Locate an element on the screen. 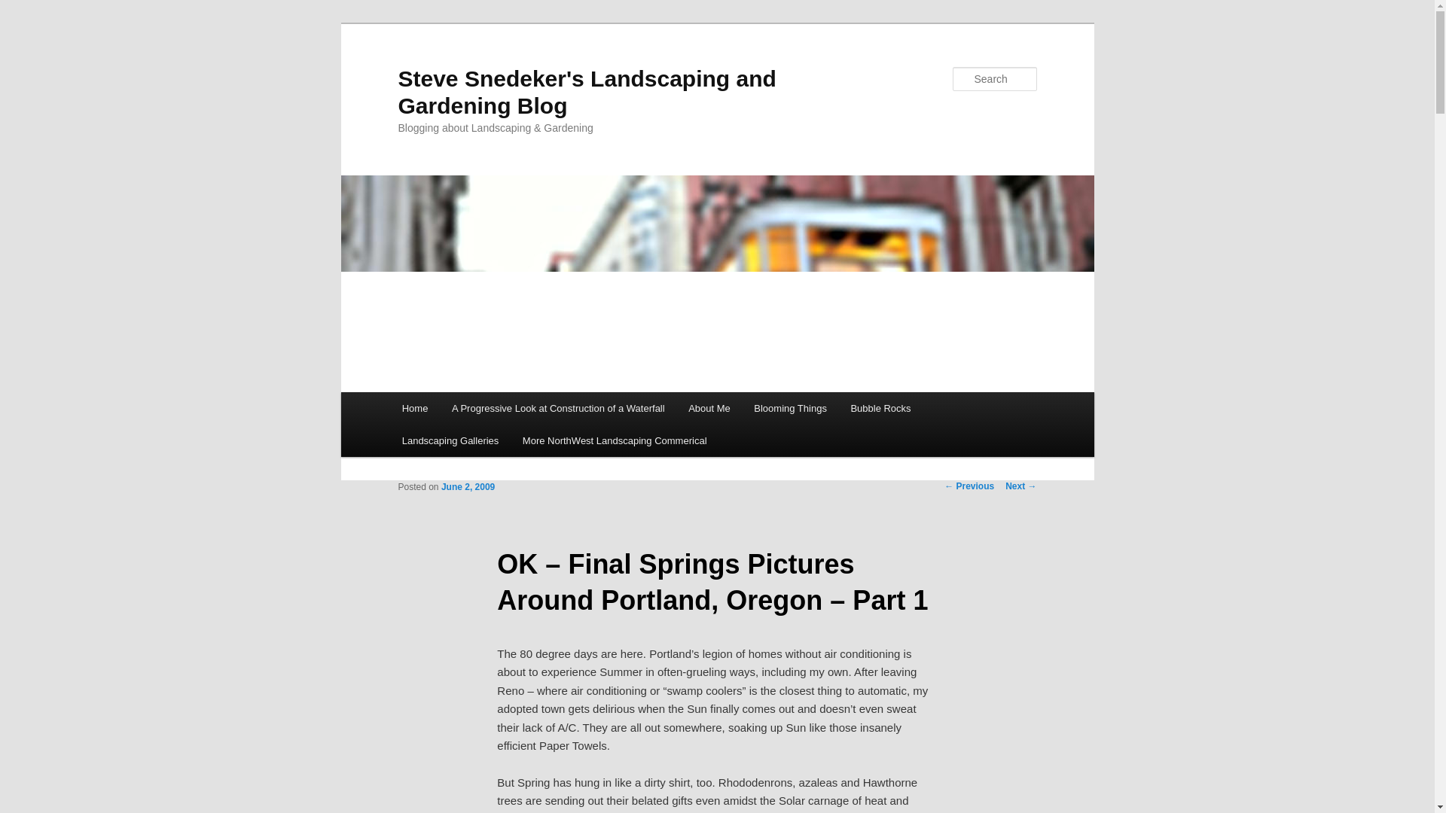 This screenshot has height=813, width=1446. June 2, 2009 is located at coordinates (467, 487).